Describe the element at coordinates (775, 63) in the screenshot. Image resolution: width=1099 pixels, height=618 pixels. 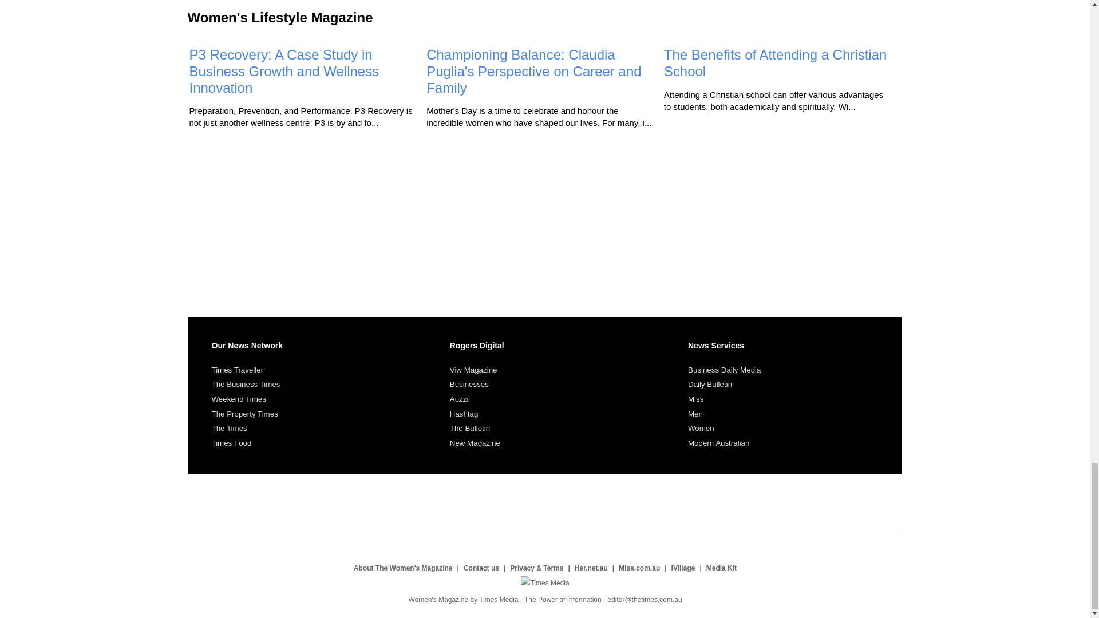
I see `The Benefits of Attending a Christian School` at that location.